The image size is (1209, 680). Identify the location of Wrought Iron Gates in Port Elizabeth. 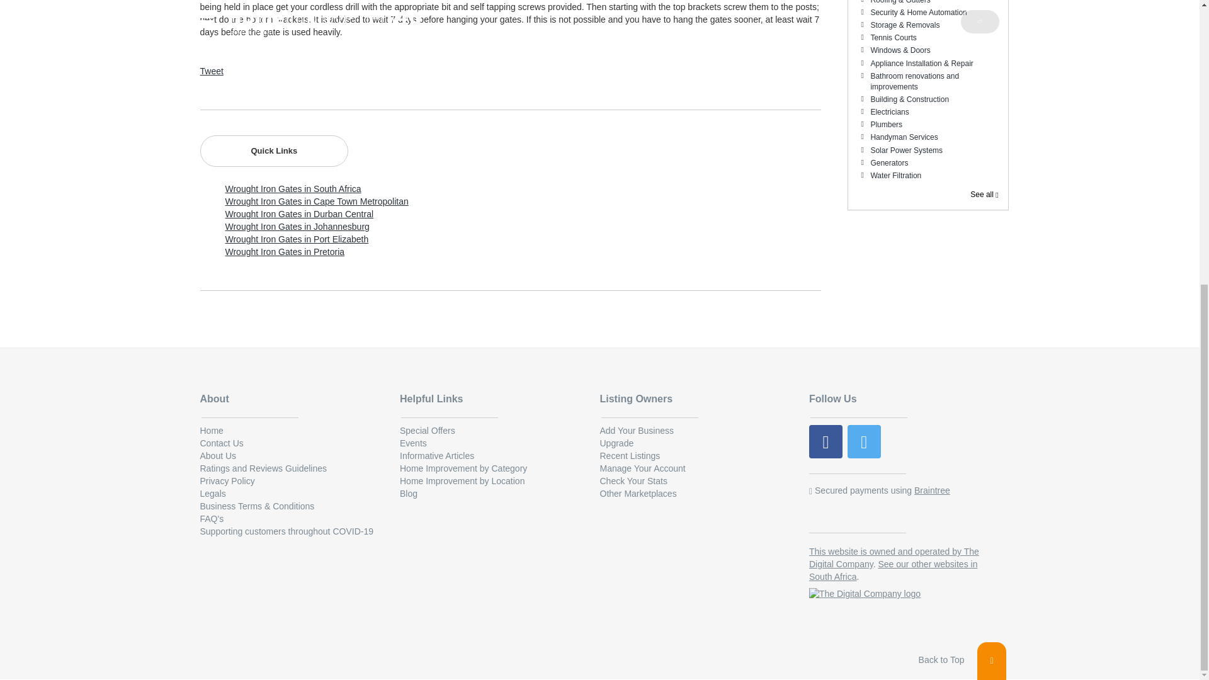
(297, 239).